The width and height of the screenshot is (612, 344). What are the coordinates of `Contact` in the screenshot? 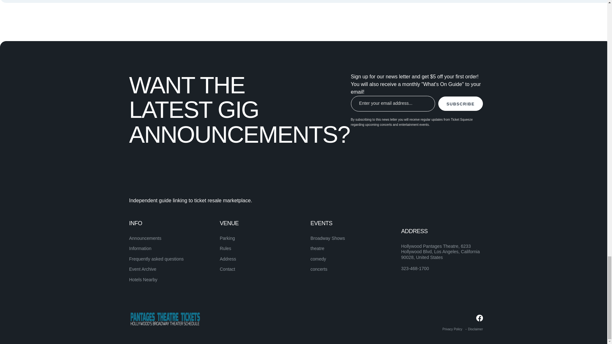 It's located at (227, 269).